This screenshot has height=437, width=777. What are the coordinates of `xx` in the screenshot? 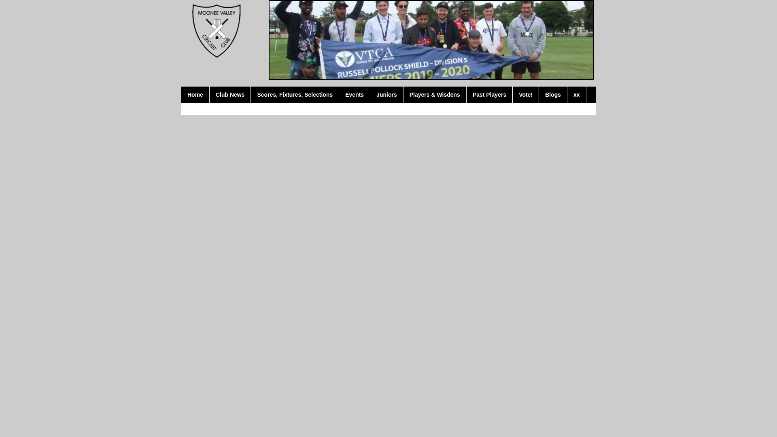 It's located at (577, 95).